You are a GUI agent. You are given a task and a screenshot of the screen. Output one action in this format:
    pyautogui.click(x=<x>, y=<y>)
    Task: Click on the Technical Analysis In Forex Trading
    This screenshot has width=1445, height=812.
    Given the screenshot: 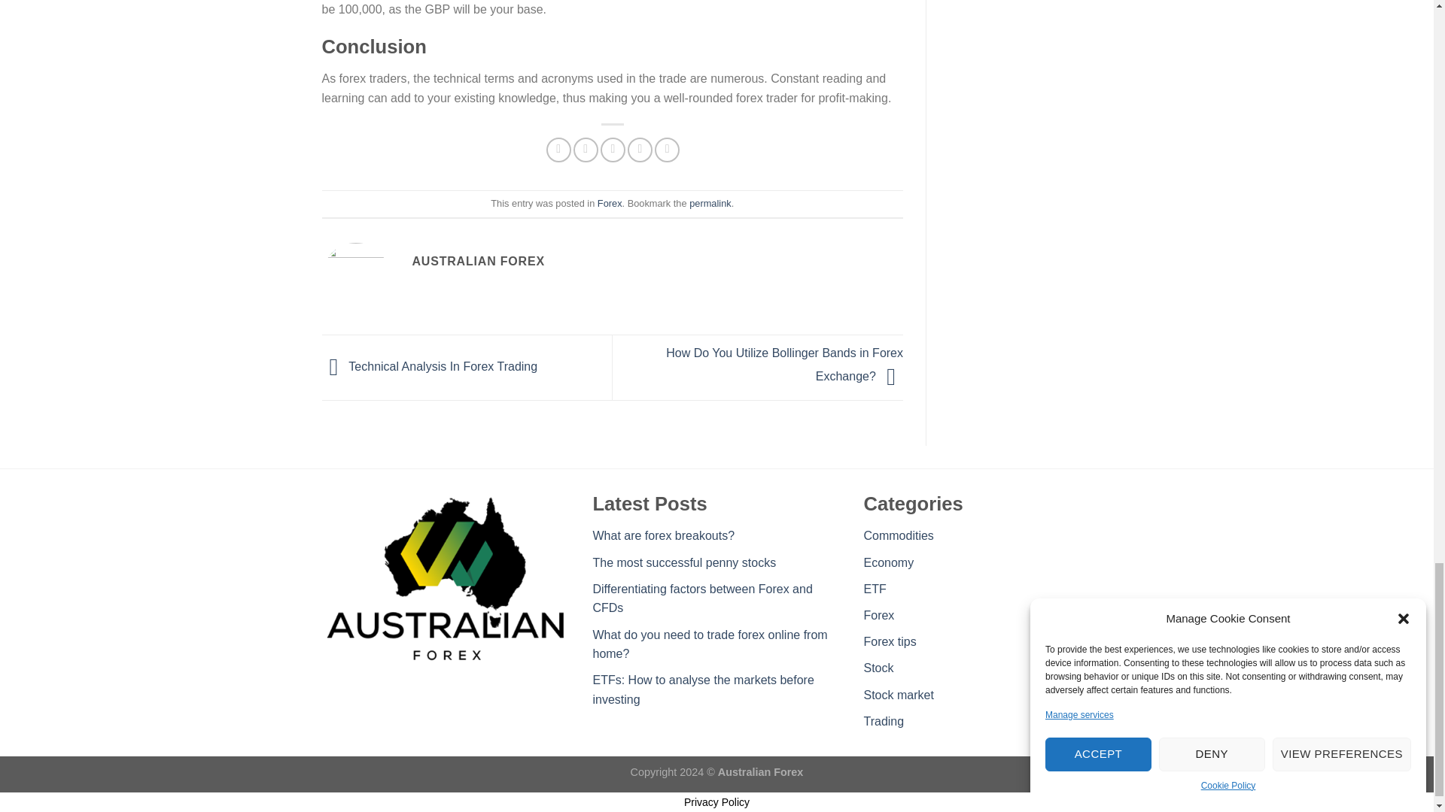 What is the action you would take?
    pyautogui.click(x=430, y=366)
    